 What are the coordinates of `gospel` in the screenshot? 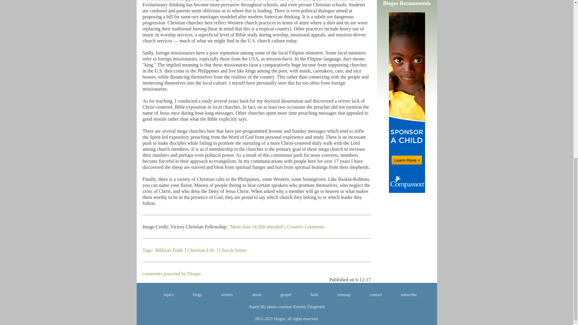 It's located at (286, 295).